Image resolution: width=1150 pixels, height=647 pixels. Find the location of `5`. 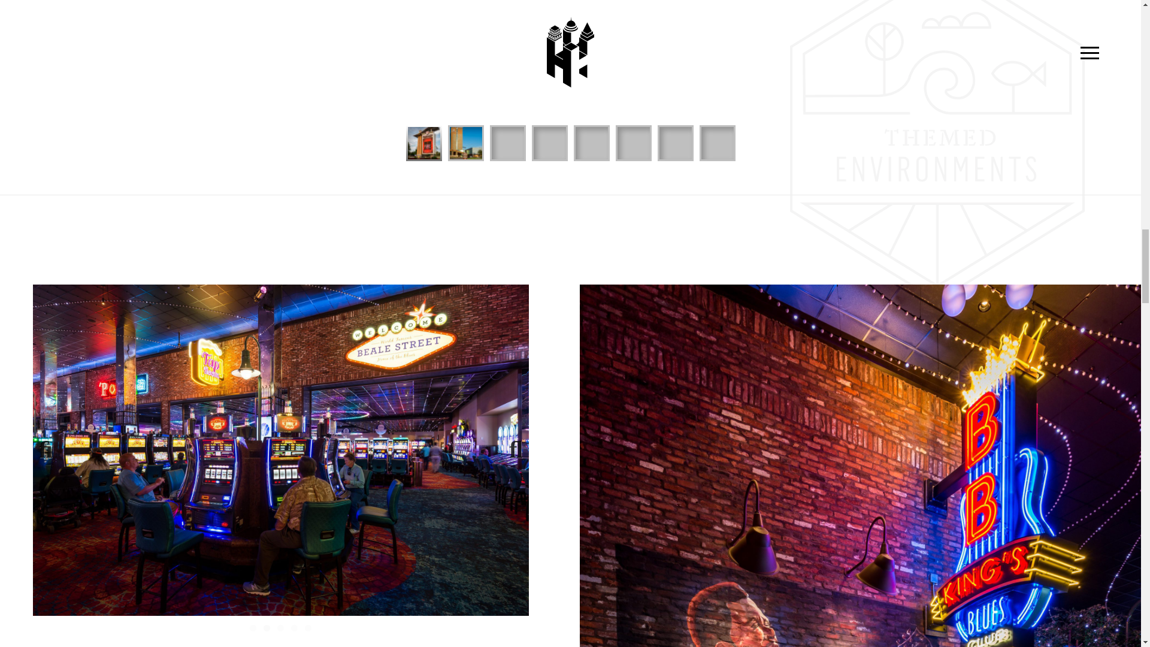

5 is located at coordinates (308, 628).